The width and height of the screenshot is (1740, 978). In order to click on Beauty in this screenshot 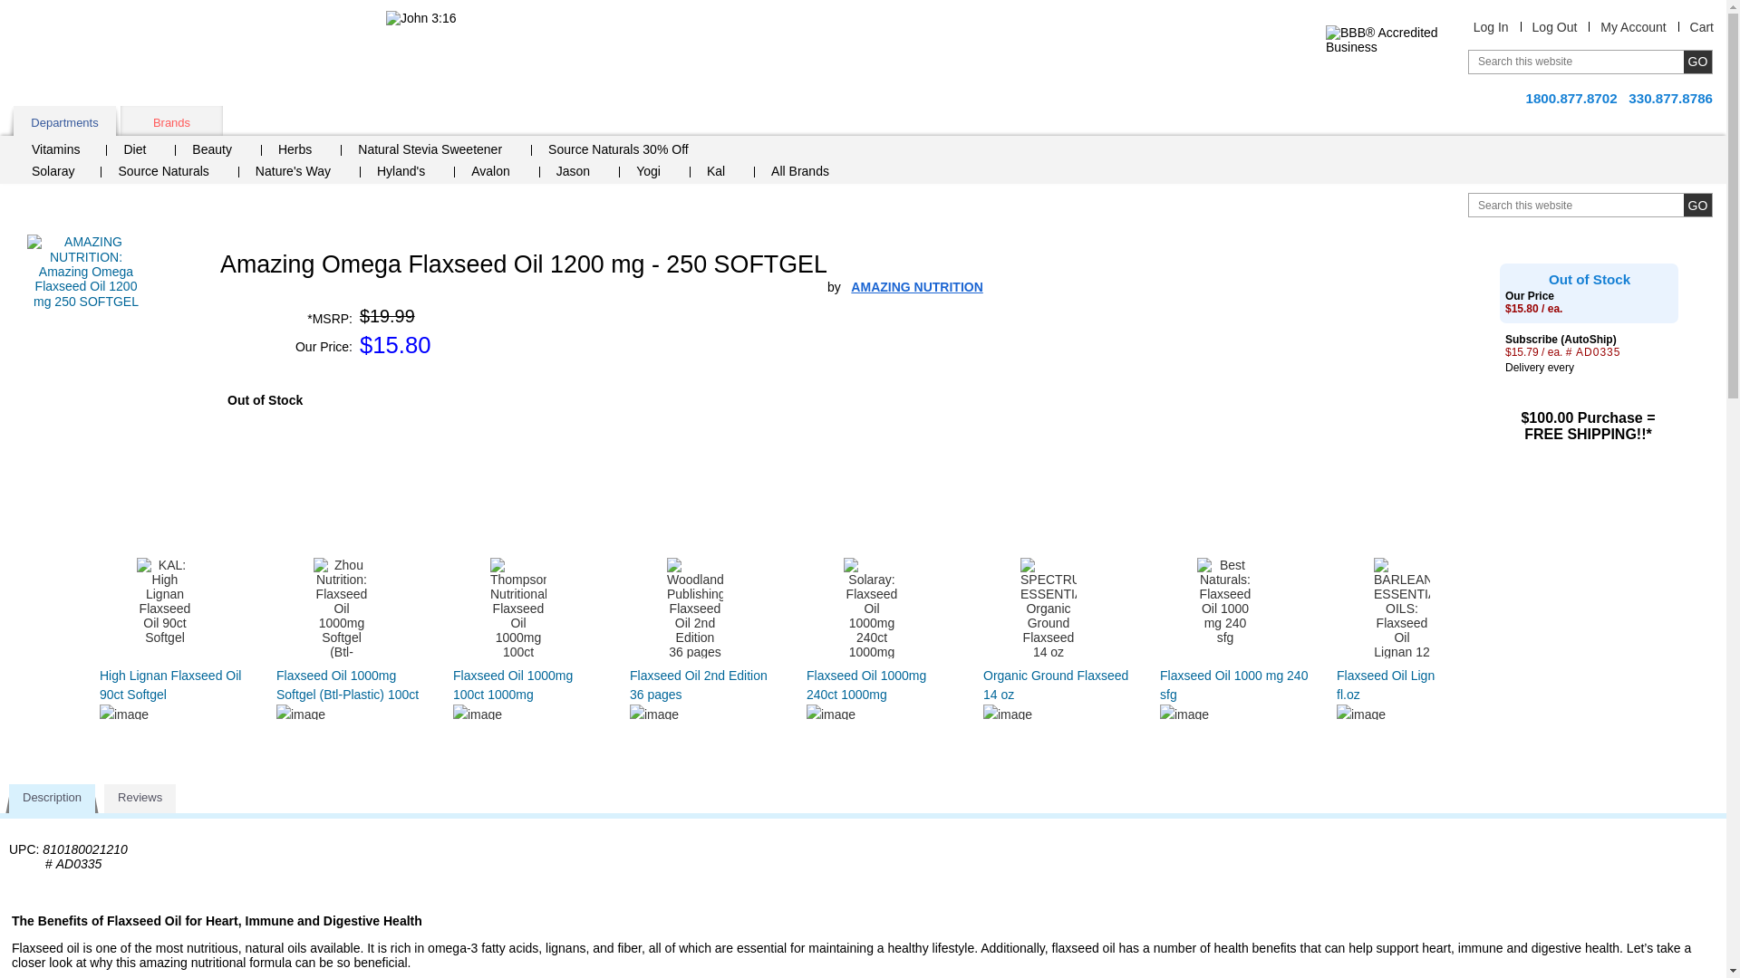, I will do `click(218, 151)`.